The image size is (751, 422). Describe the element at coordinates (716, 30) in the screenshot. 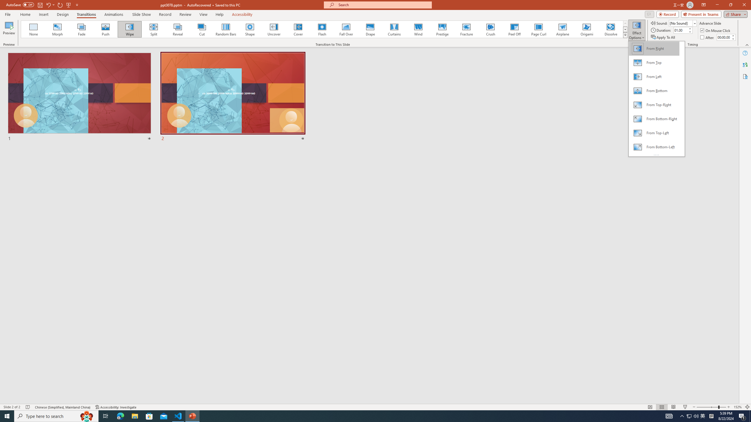

I see `On Mouse Click` at that location.